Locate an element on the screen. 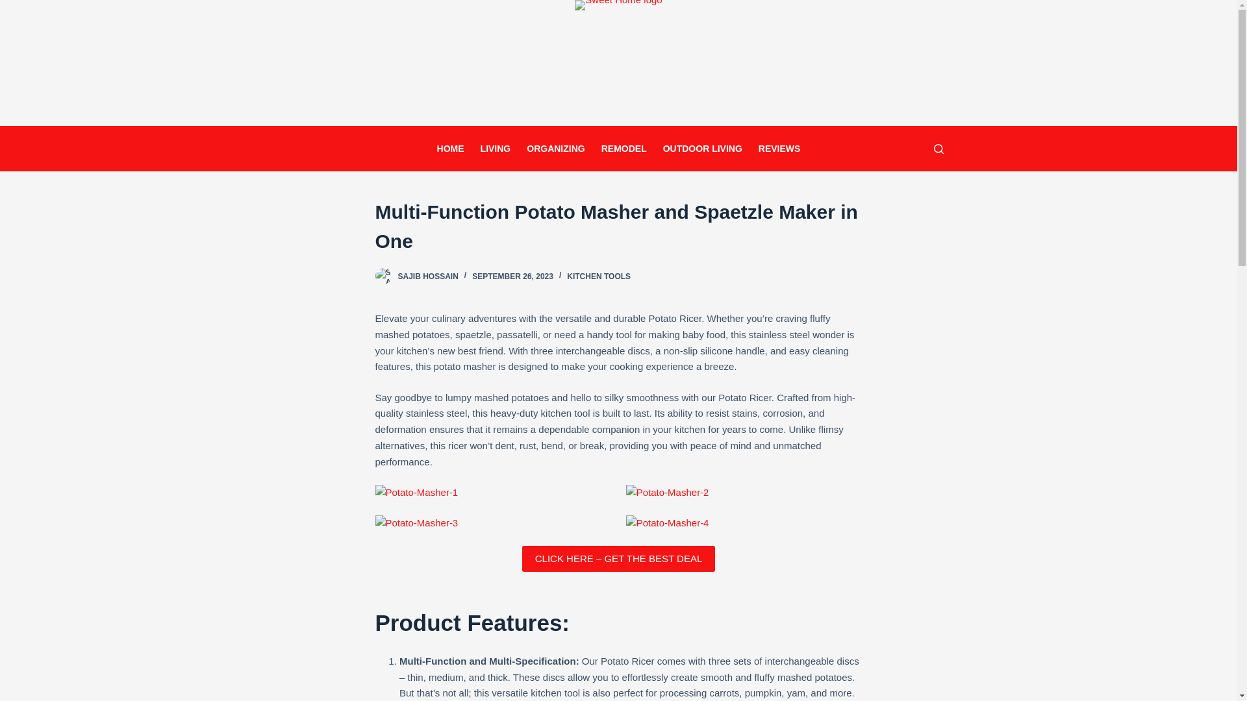  HOME is located at coordinates (451, 148).